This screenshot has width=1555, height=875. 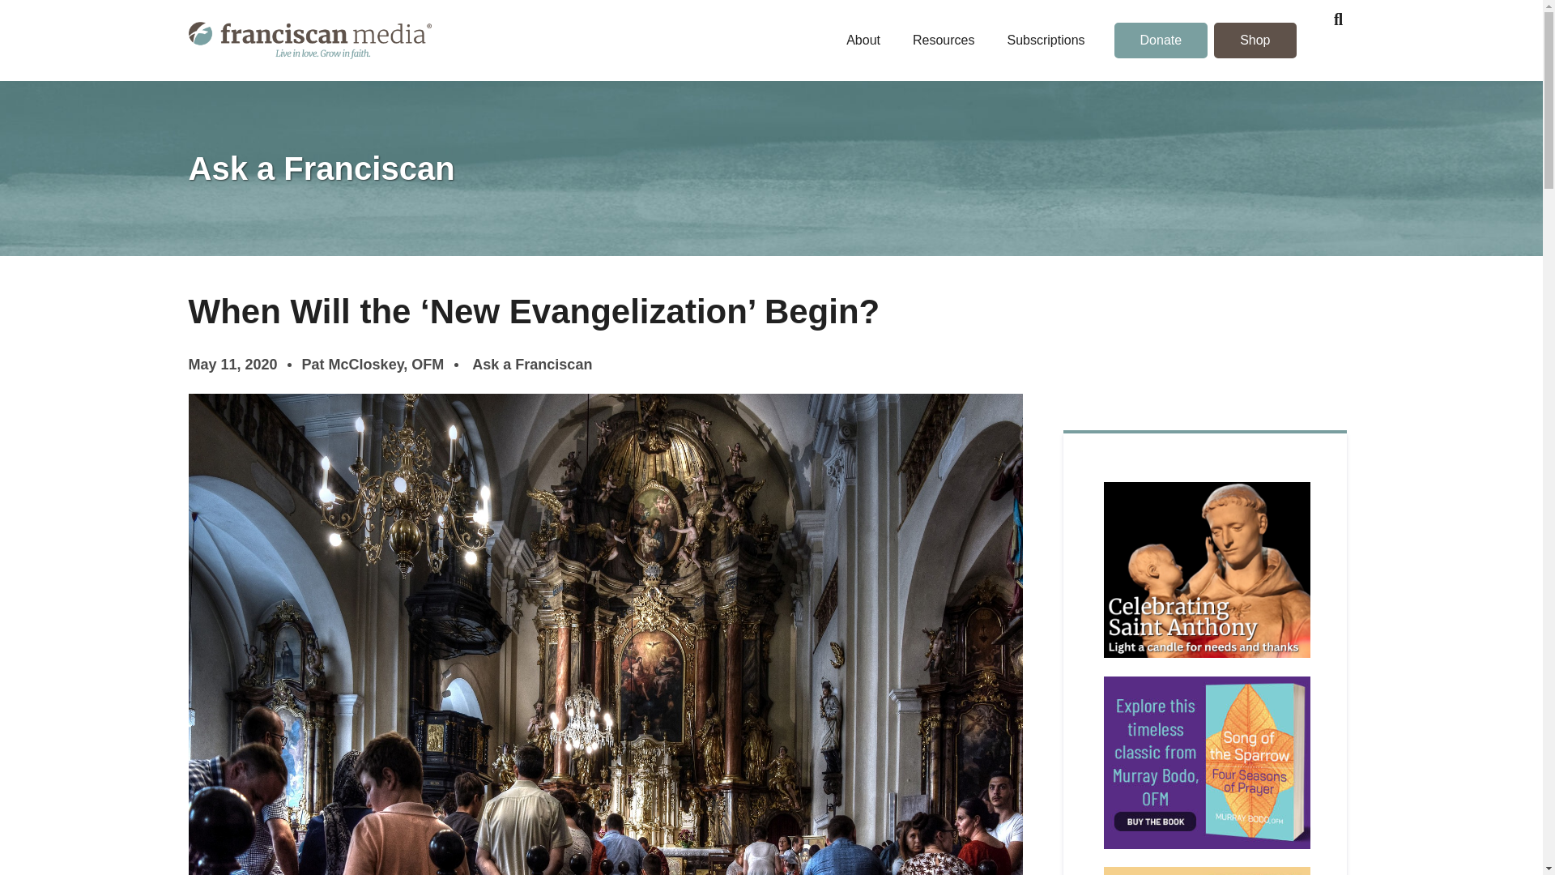 What do you see at coordinates (944, 41) in the screenshot?
I see `Resources` at bounding box center [944, 41].